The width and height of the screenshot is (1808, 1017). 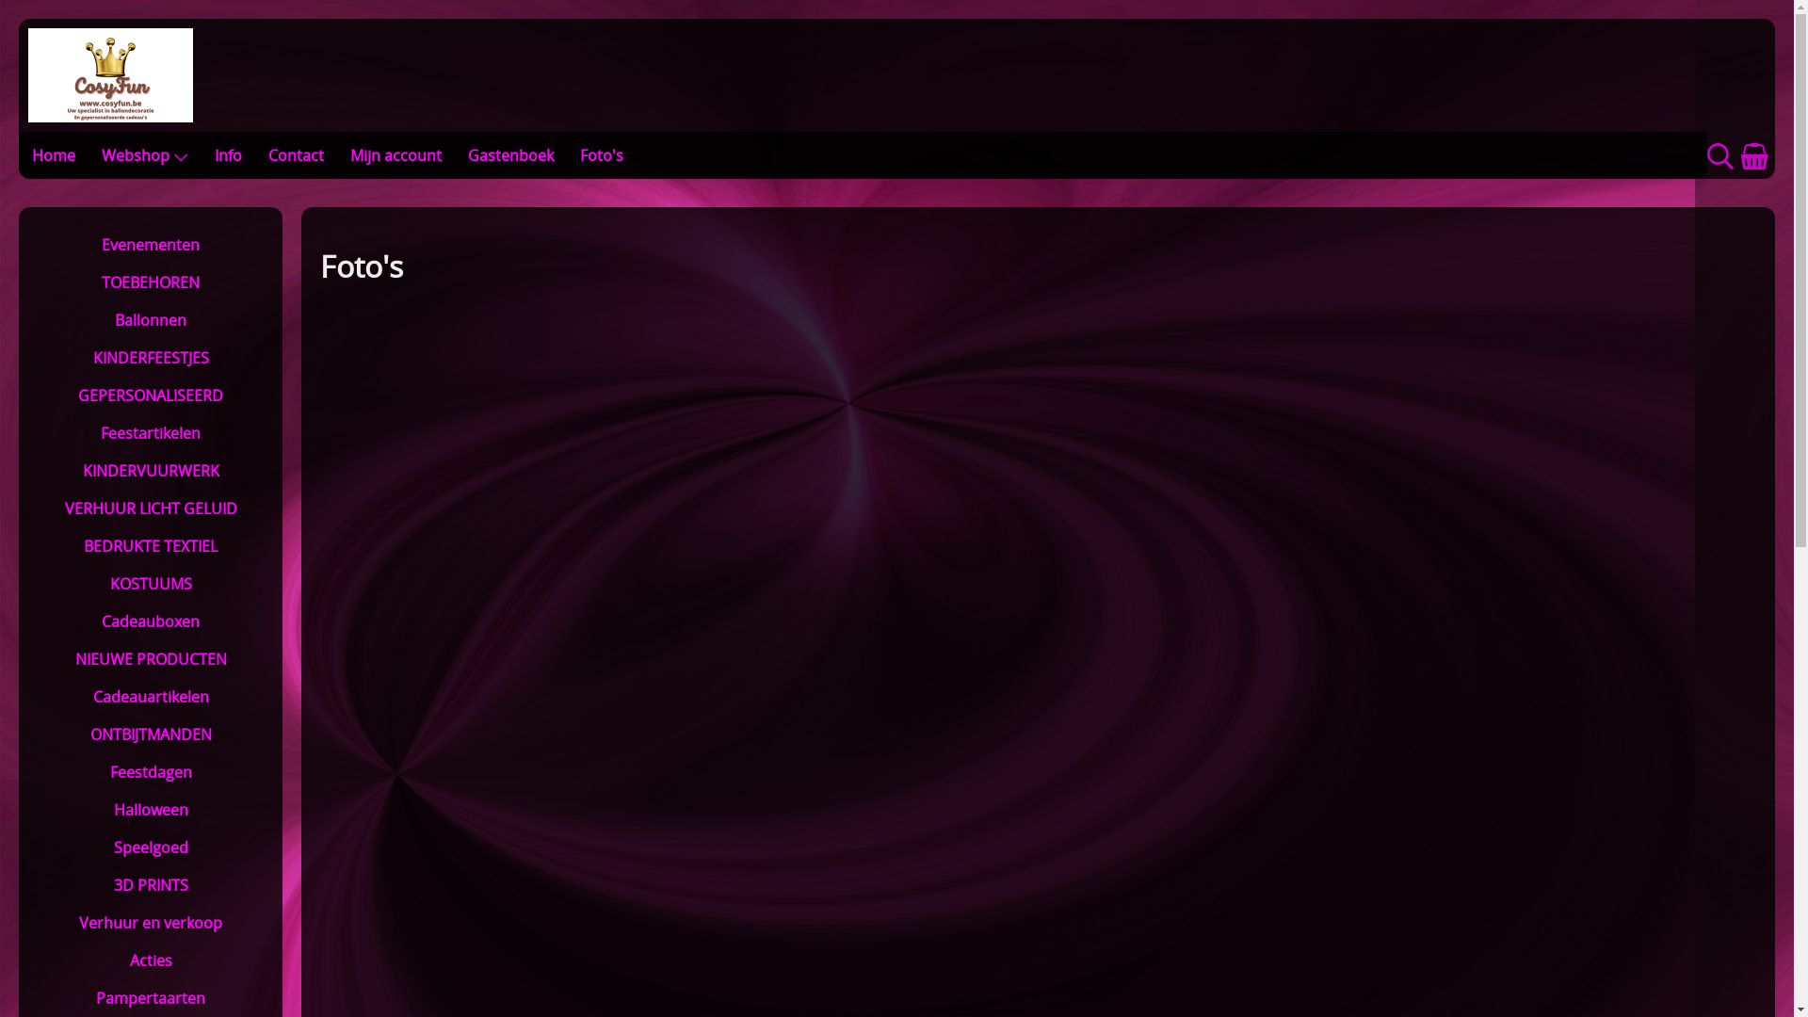 What do you see at coordinates (151, 433) in the screenshot?
I see `Feestartikelen` at bounding box center [151, 433].